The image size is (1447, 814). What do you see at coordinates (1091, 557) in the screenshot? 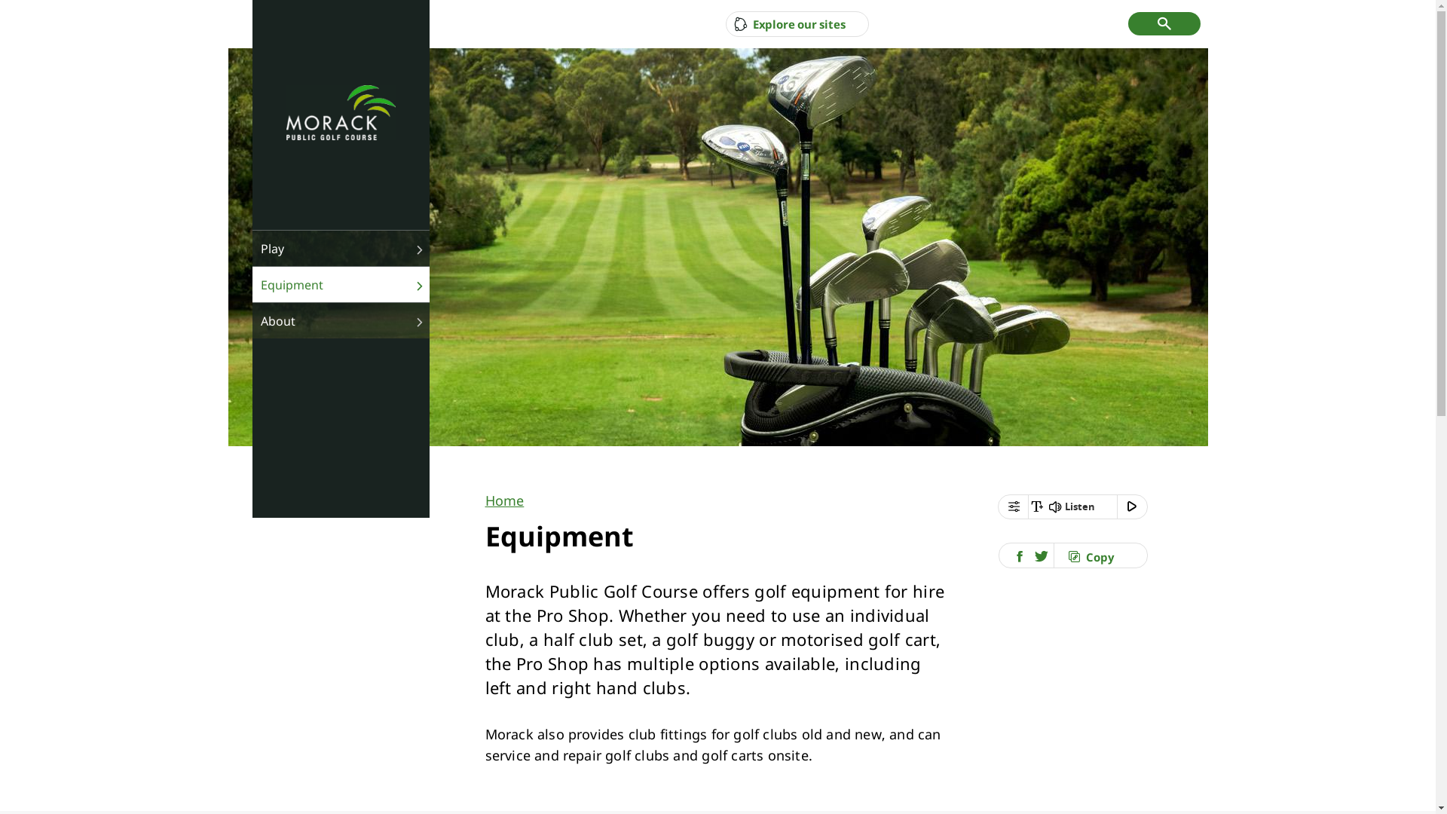
I see `Copy` at bounding box center [1091, 557].